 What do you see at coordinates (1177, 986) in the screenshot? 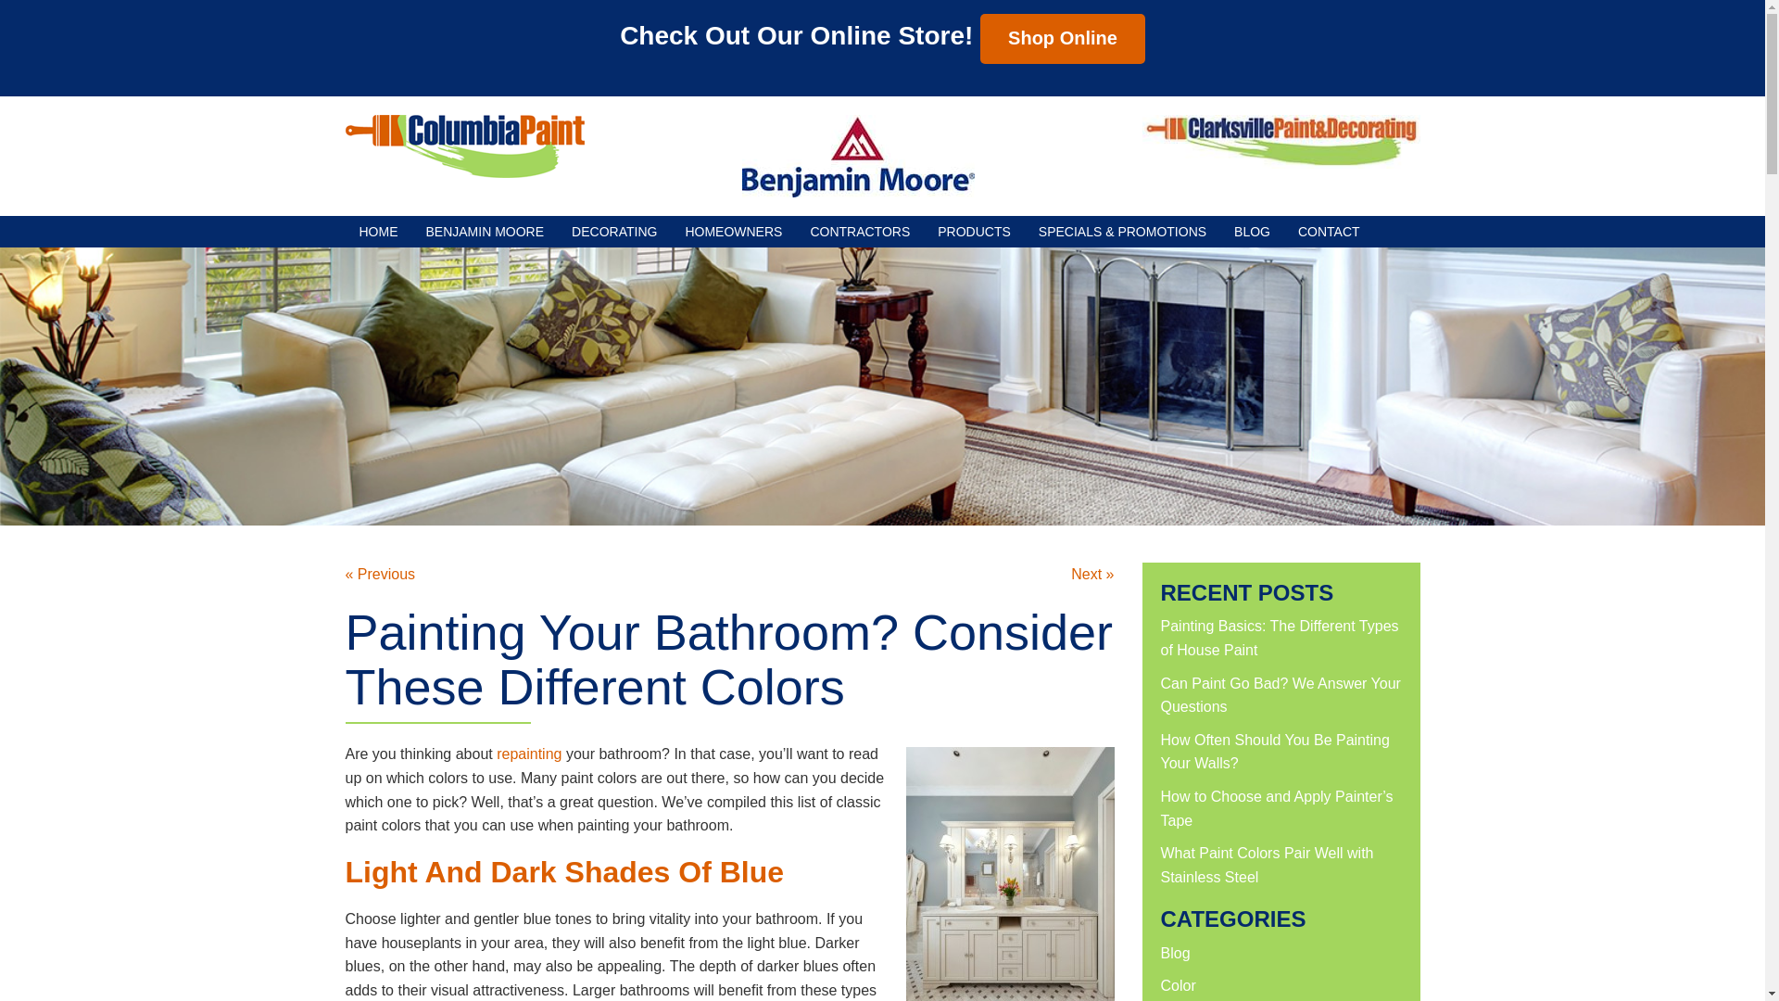
I see `Color` at bounding box center [1177, 986].